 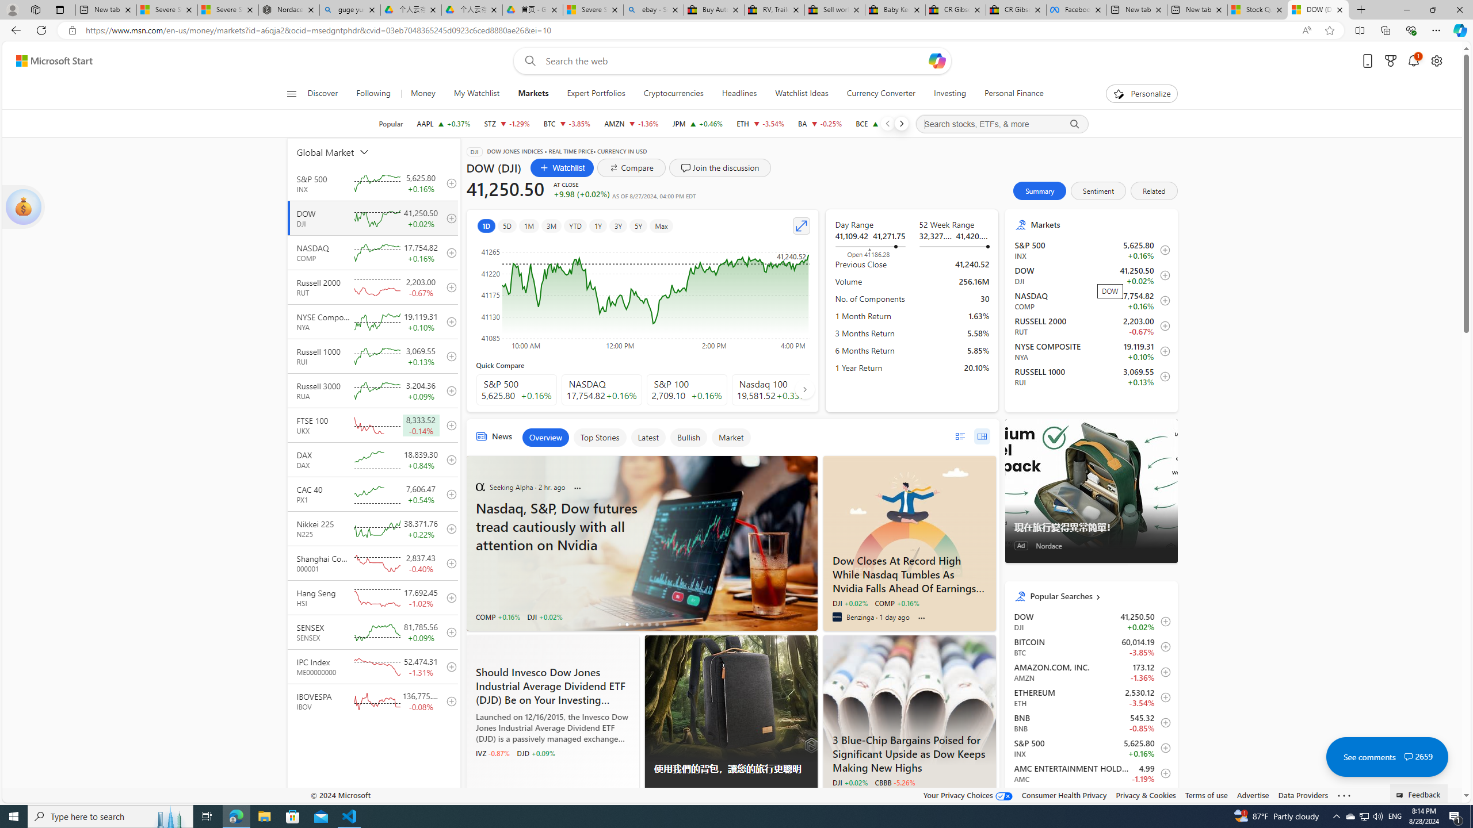 What do you see at coordinates (959, 436) in the screenshot?
I see `list layout` at bounding box center [959, 436].